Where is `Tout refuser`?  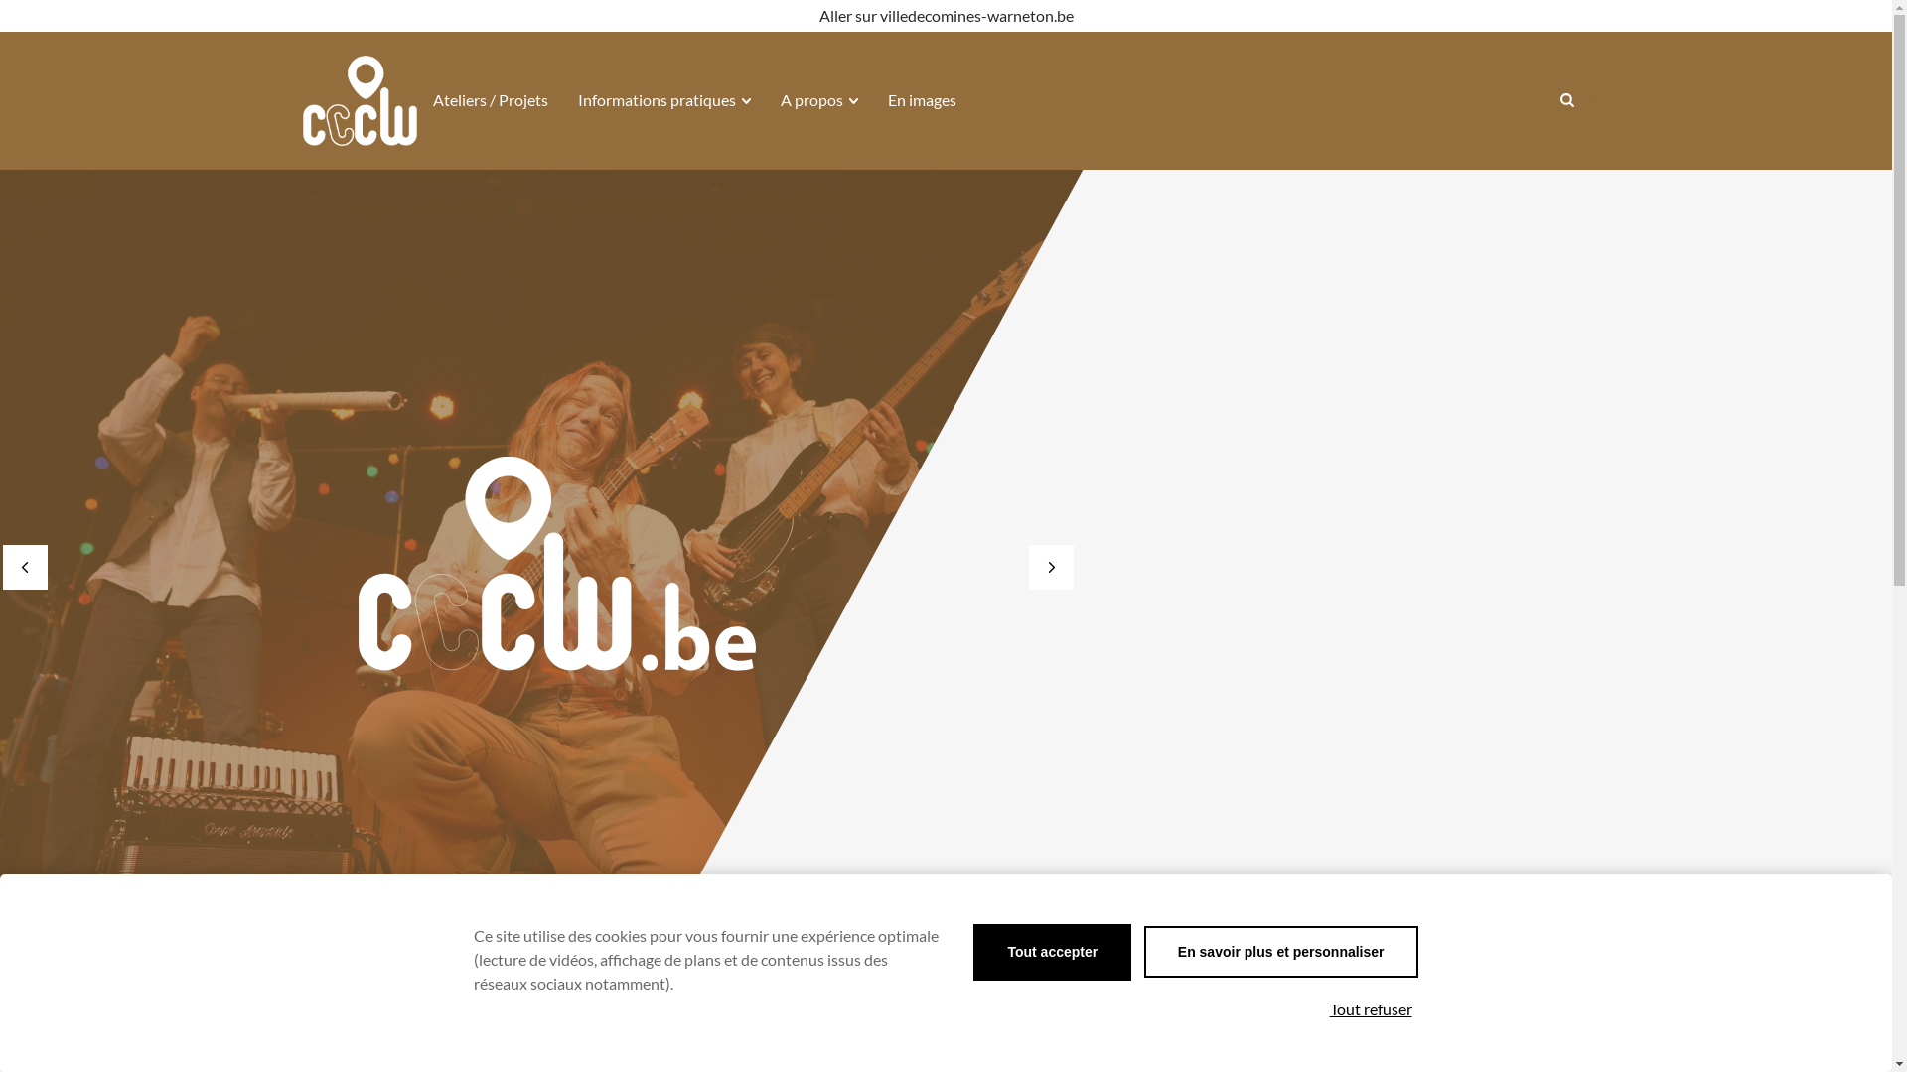 Tout refuser is located at coordinates (1371, 1009).